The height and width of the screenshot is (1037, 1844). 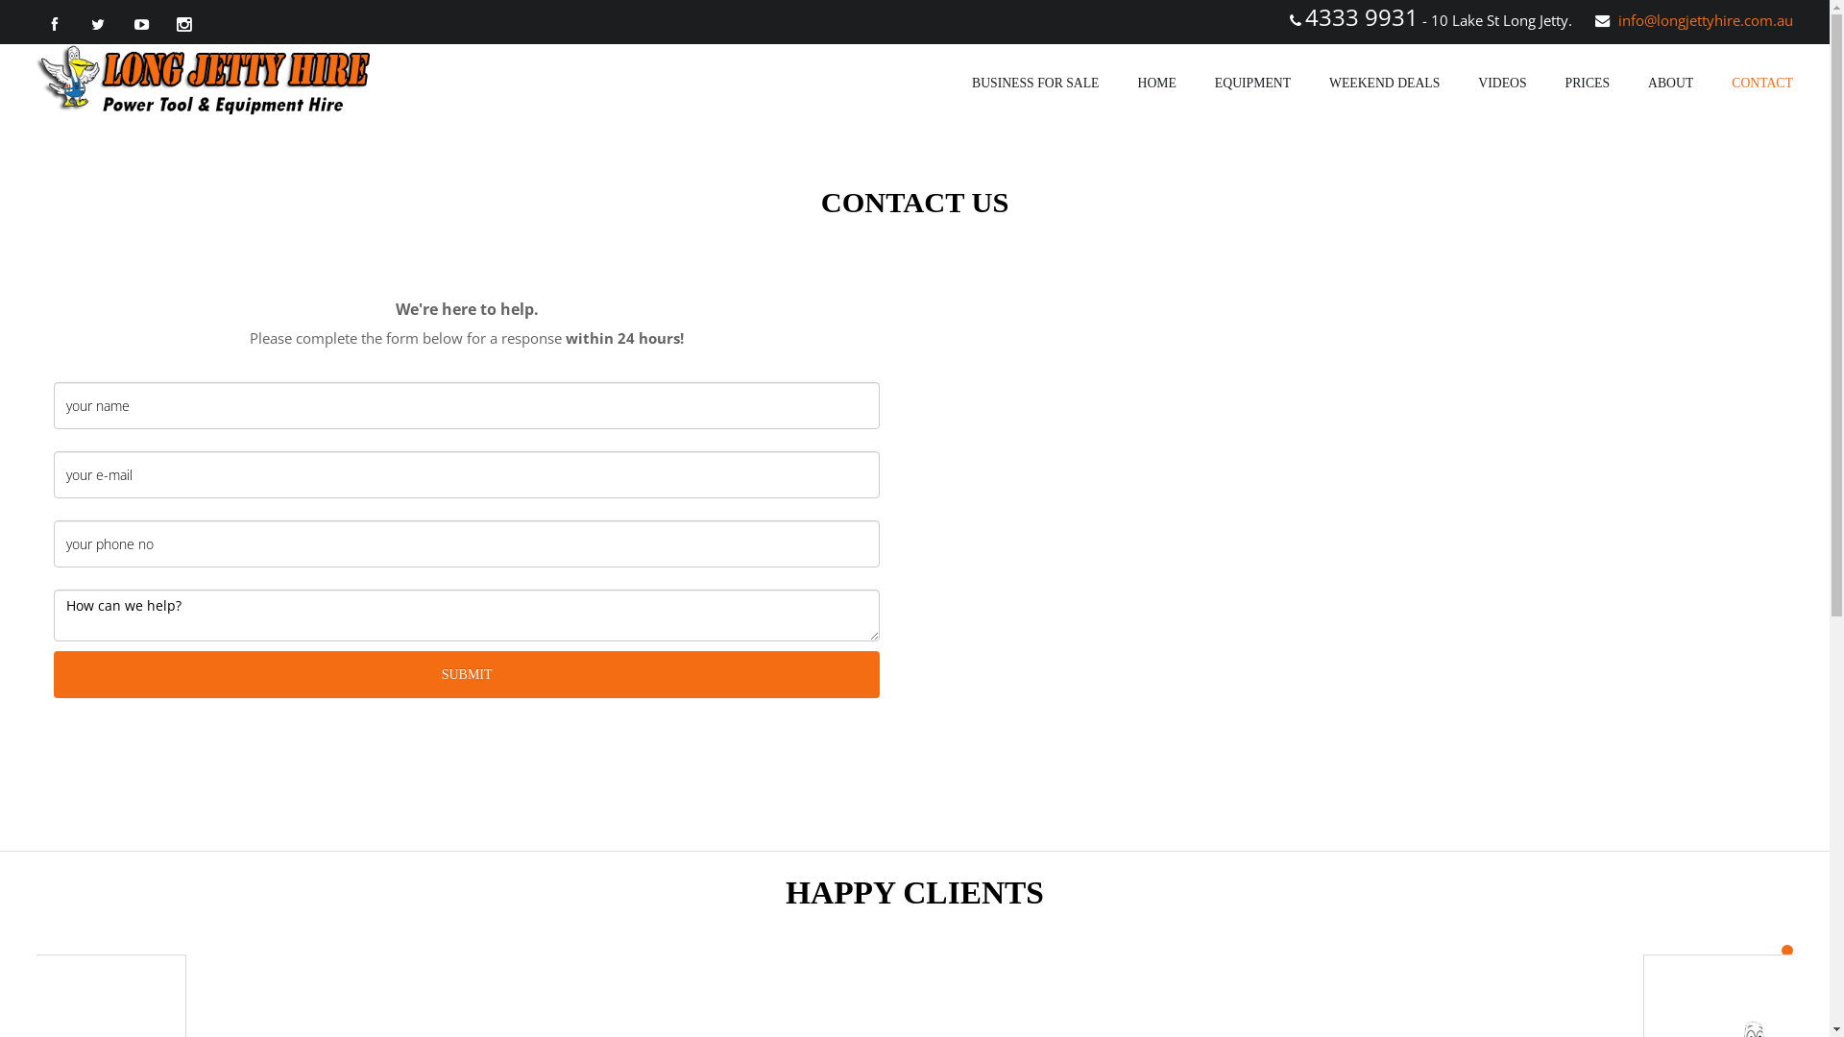 What do you see at coordinates (1156, 83) in the screenshot?
I see `HOME` at bounding box center [1156, 83].